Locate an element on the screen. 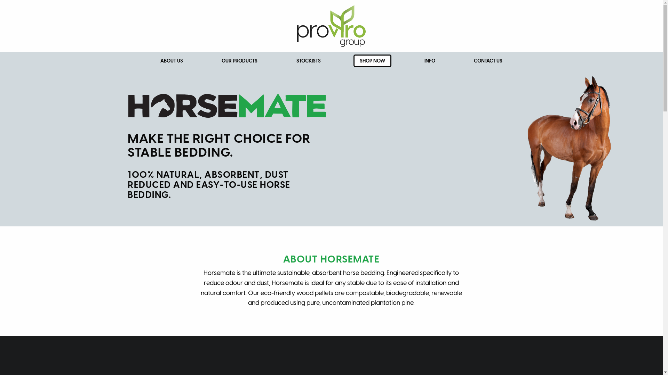 Image resolution: width=668 pixels, height=375 pixels. OUR PRODUCTS is located at coordinates (239, 61).